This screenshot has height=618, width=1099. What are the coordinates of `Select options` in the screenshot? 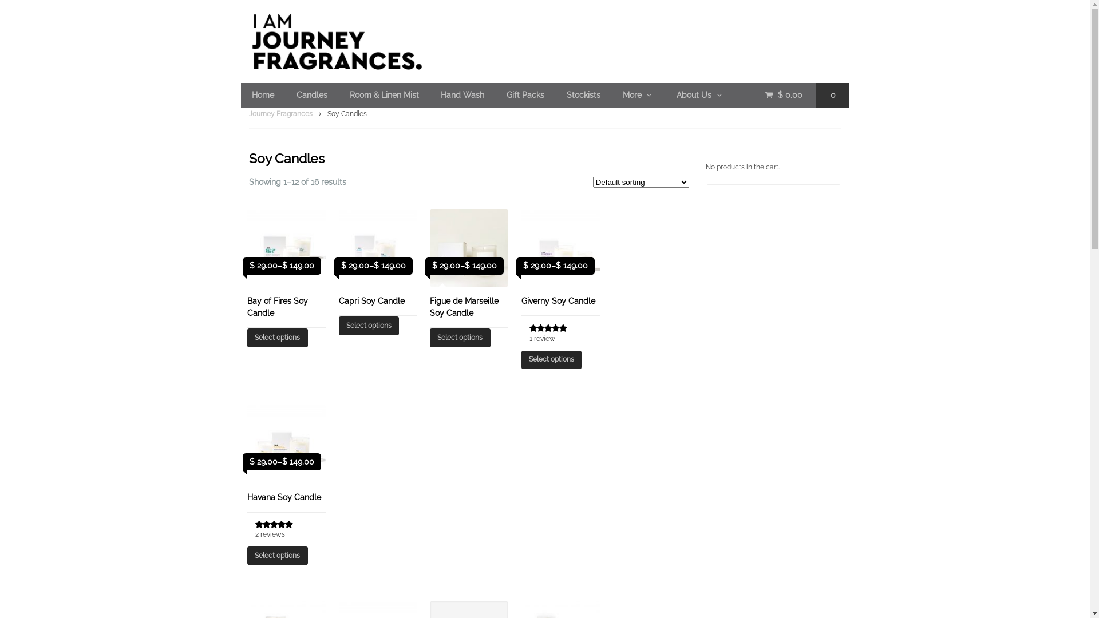 It's located at (277, 556).